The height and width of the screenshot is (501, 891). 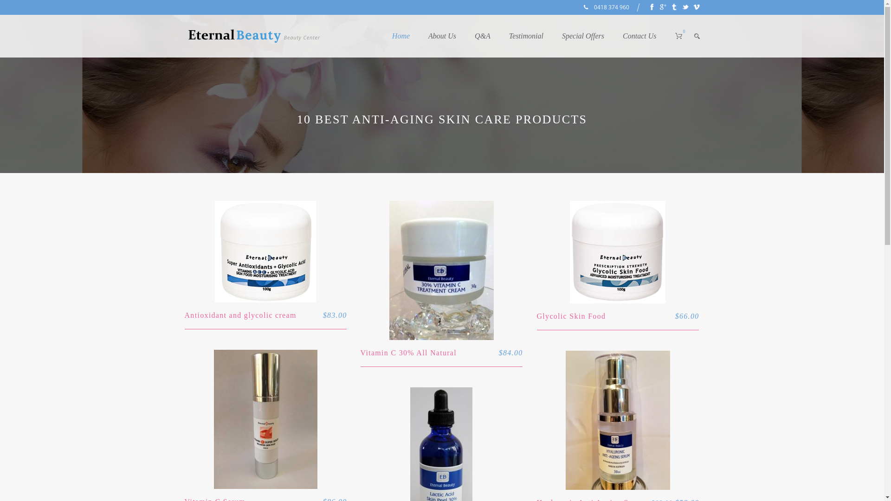 What do you see at coordinates (240, 315) in the screenshot?
I see `Antioxidant and glycolic cream` at bounding box center [240, 315].